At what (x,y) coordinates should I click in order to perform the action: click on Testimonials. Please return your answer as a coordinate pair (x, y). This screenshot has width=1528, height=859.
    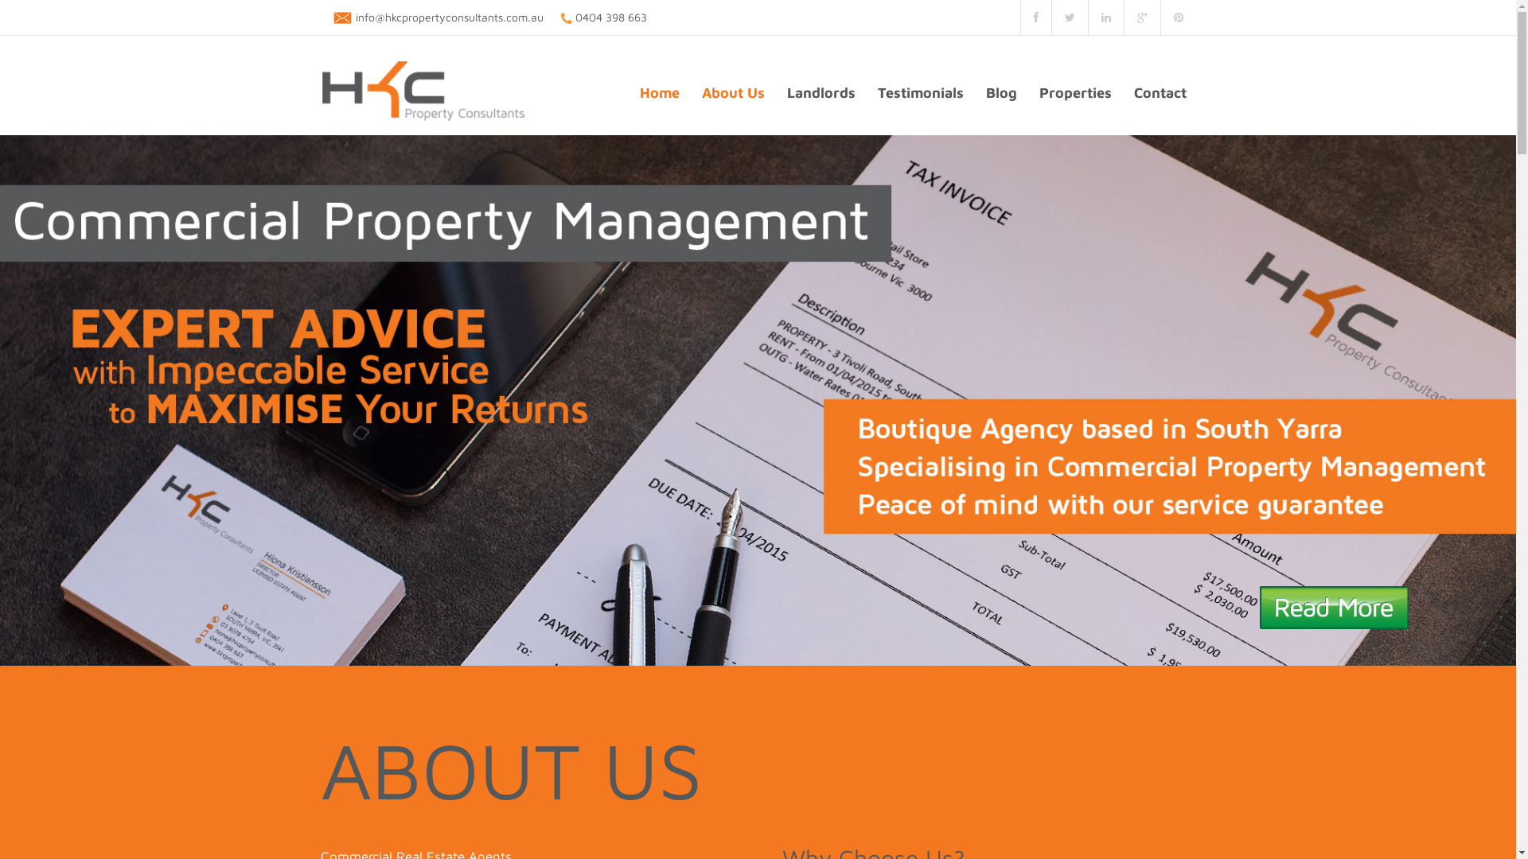
    Looking at the image, I should click on (920, 92).